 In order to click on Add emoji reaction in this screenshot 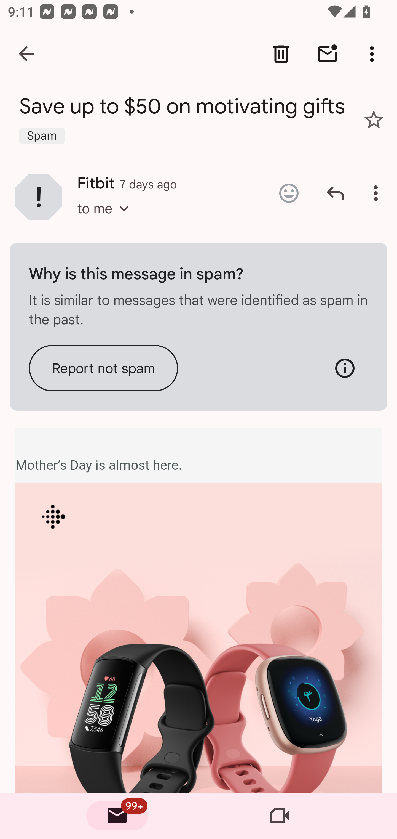, I will do `click(289, 193)`.